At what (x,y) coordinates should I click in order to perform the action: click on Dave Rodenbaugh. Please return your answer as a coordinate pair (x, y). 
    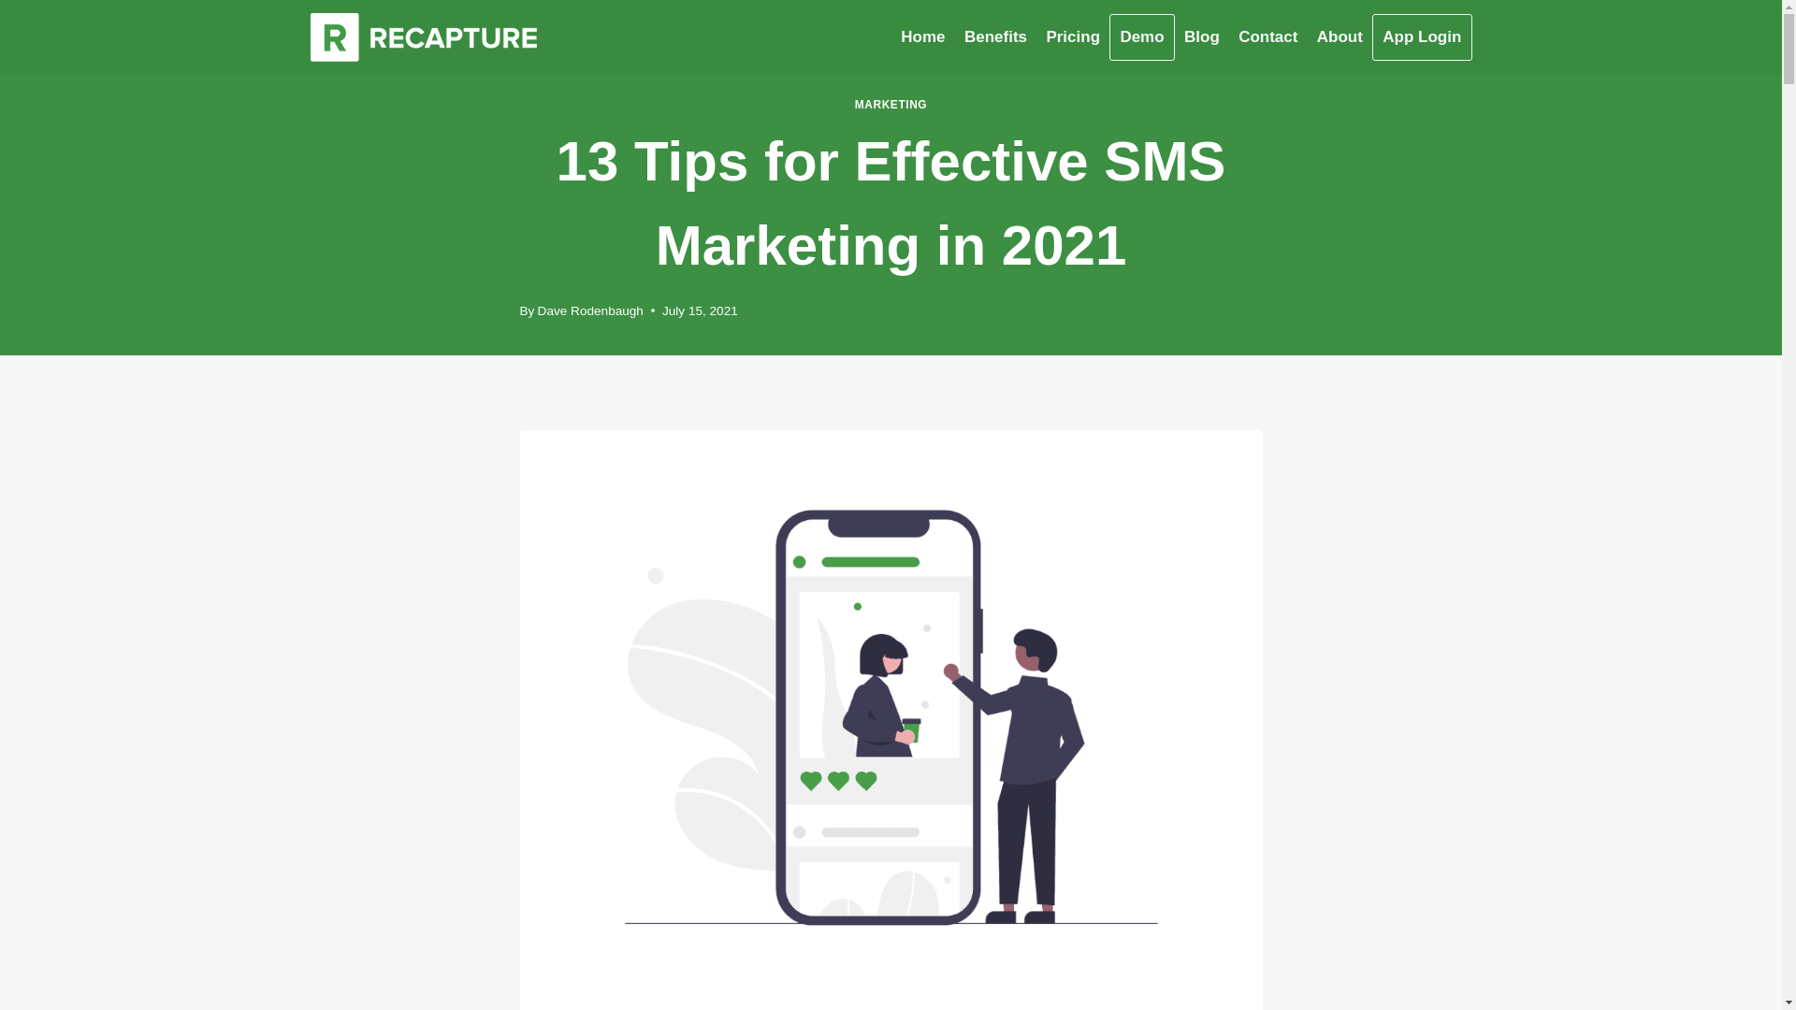
    Looking at the image, I should click on (589, 310).